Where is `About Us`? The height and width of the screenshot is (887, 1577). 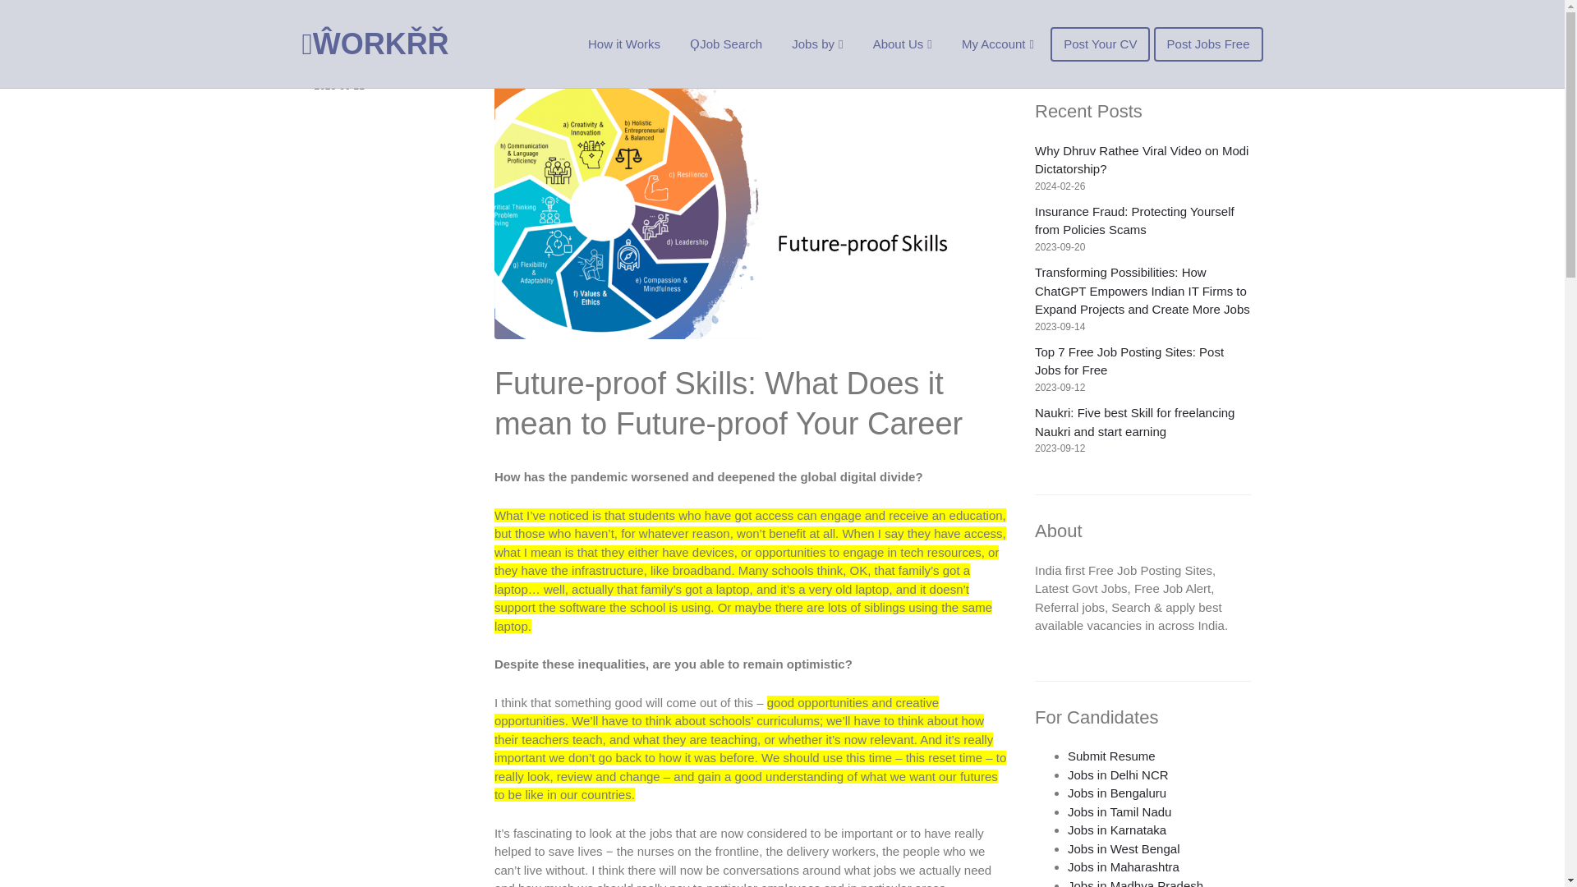
About Us is located at coordinates (902, 44).